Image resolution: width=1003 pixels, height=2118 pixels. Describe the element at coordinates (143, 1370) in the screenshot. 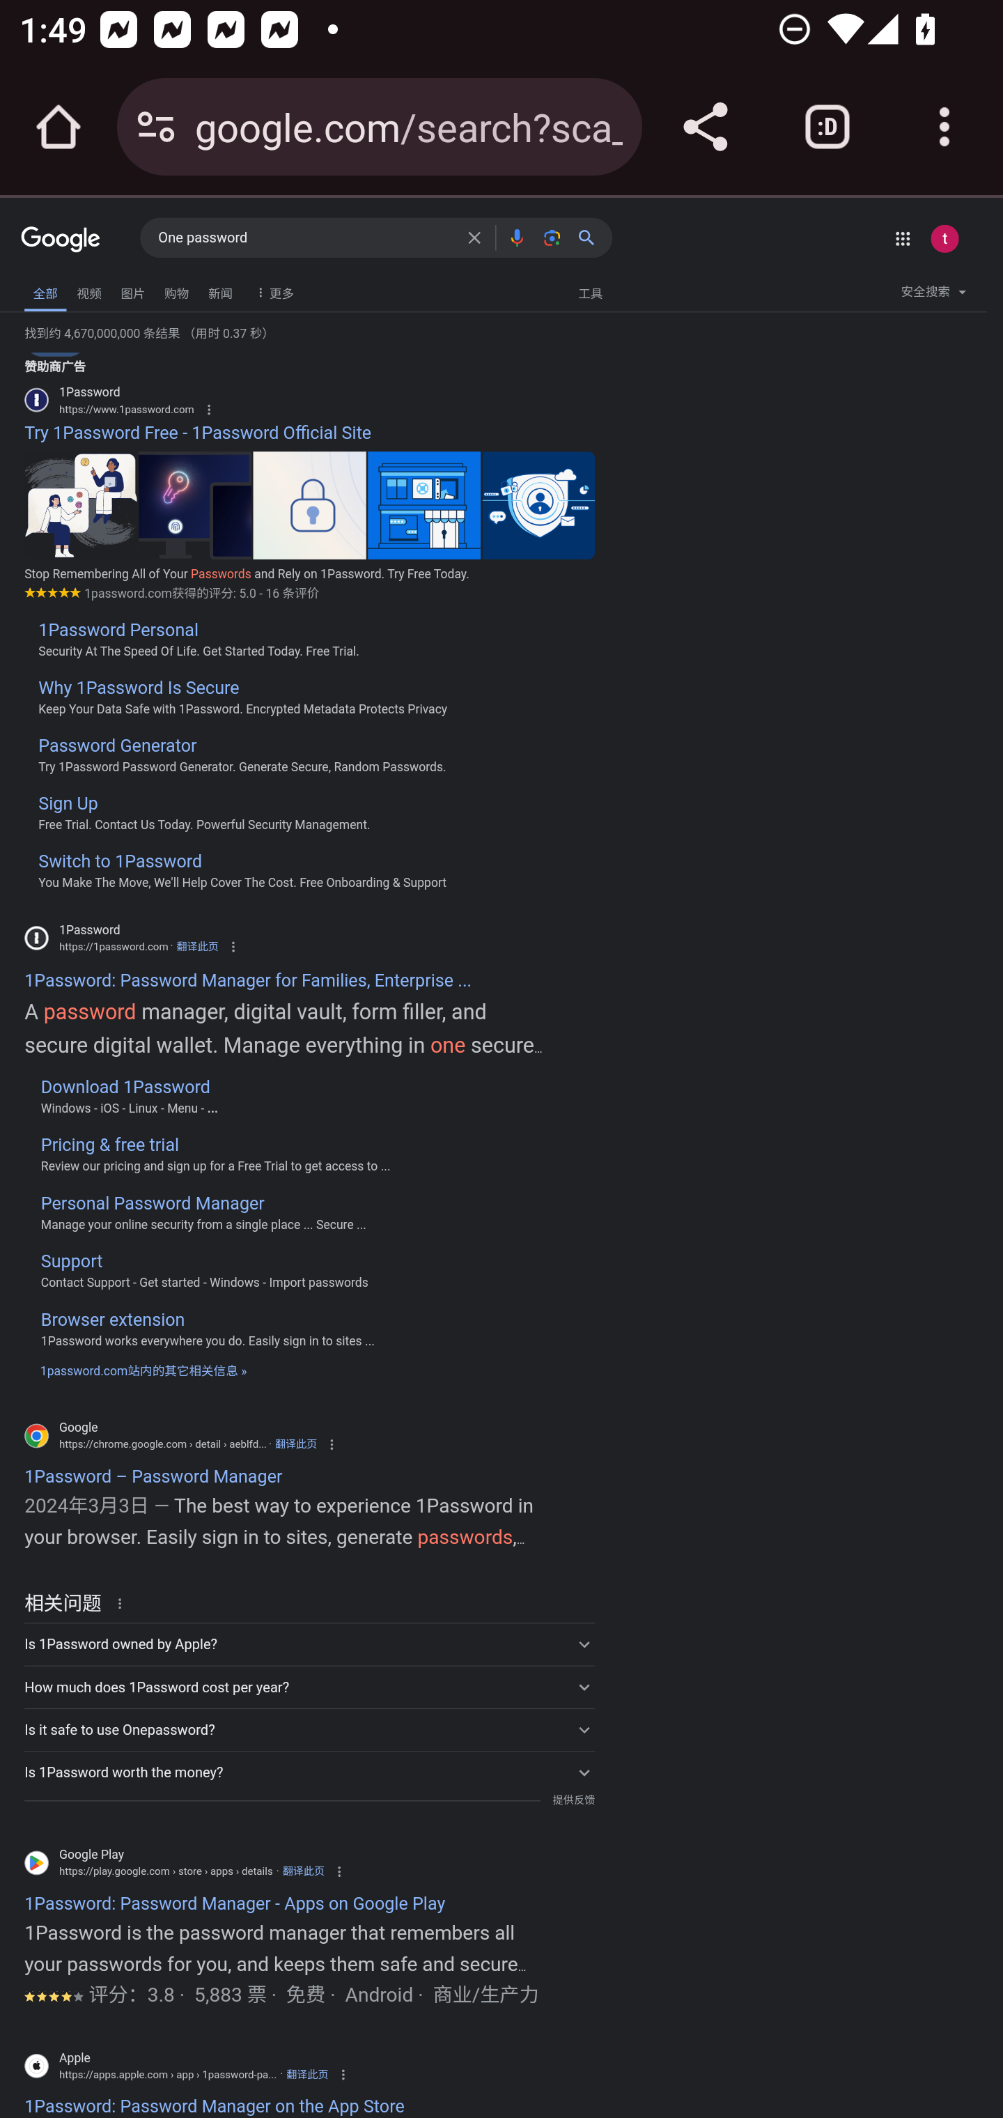

I see `1password.com站内的其它相关信息 »` at that location.